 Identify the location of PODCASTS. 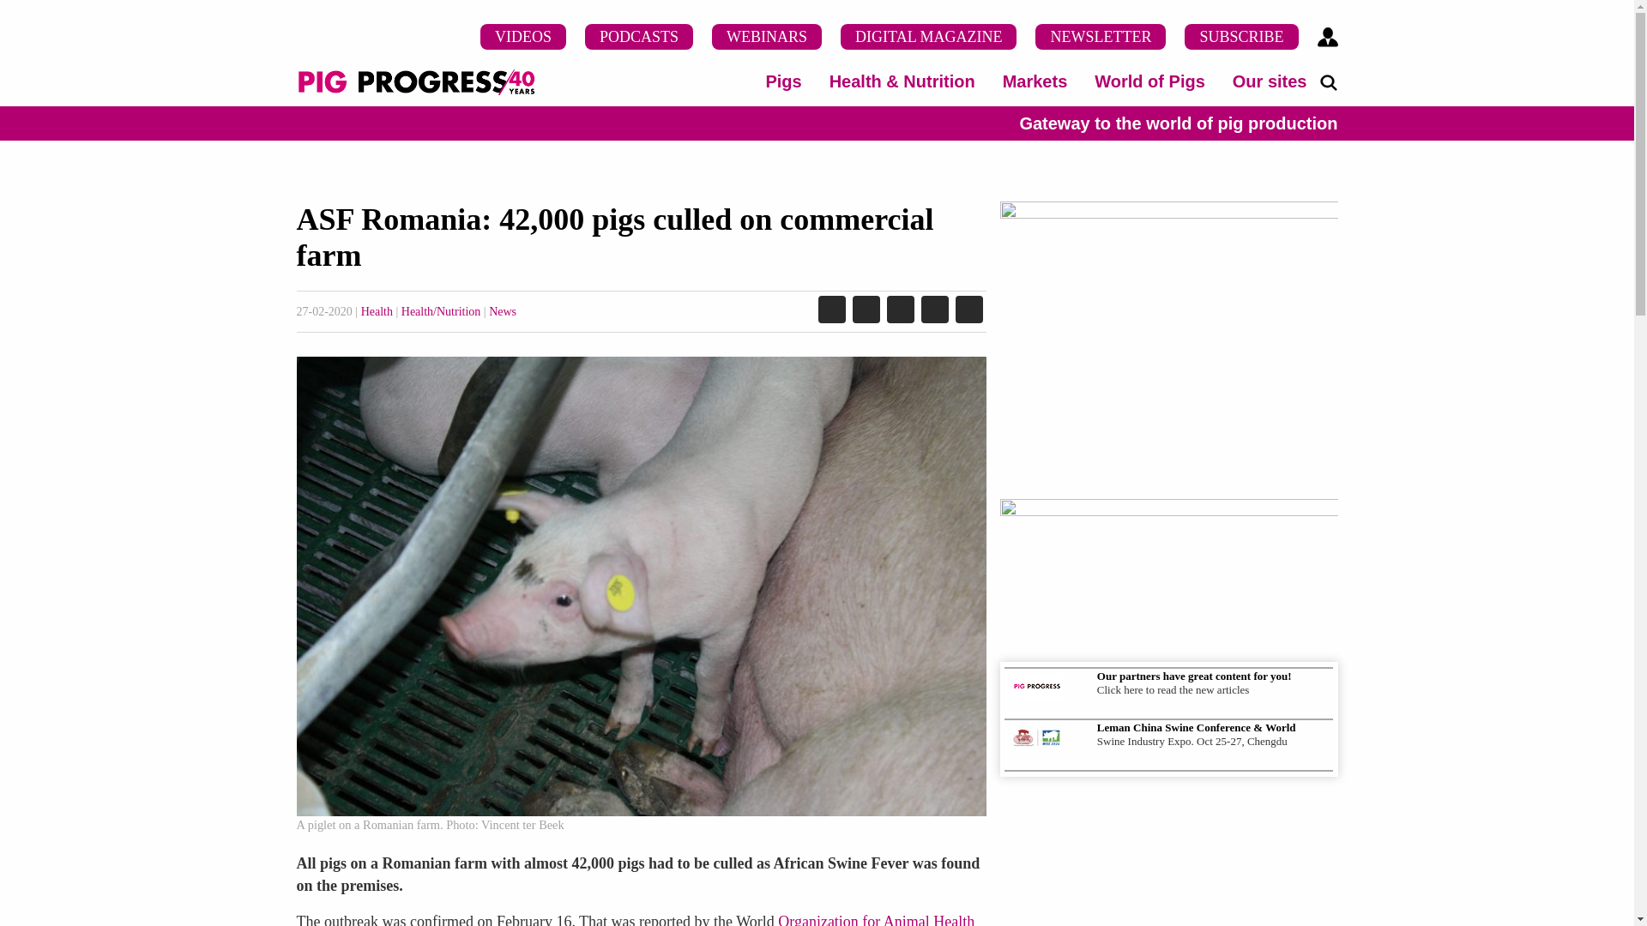
(638, 37).